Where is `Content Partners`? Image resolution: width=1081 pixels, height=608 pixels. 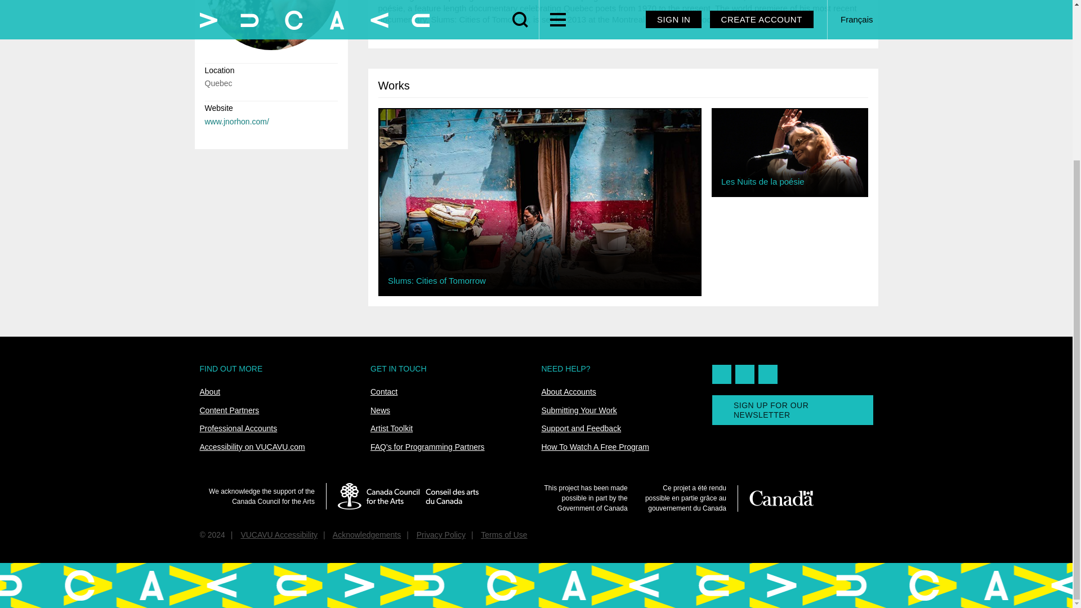
Content Partners is located at coordinates (229, 410).